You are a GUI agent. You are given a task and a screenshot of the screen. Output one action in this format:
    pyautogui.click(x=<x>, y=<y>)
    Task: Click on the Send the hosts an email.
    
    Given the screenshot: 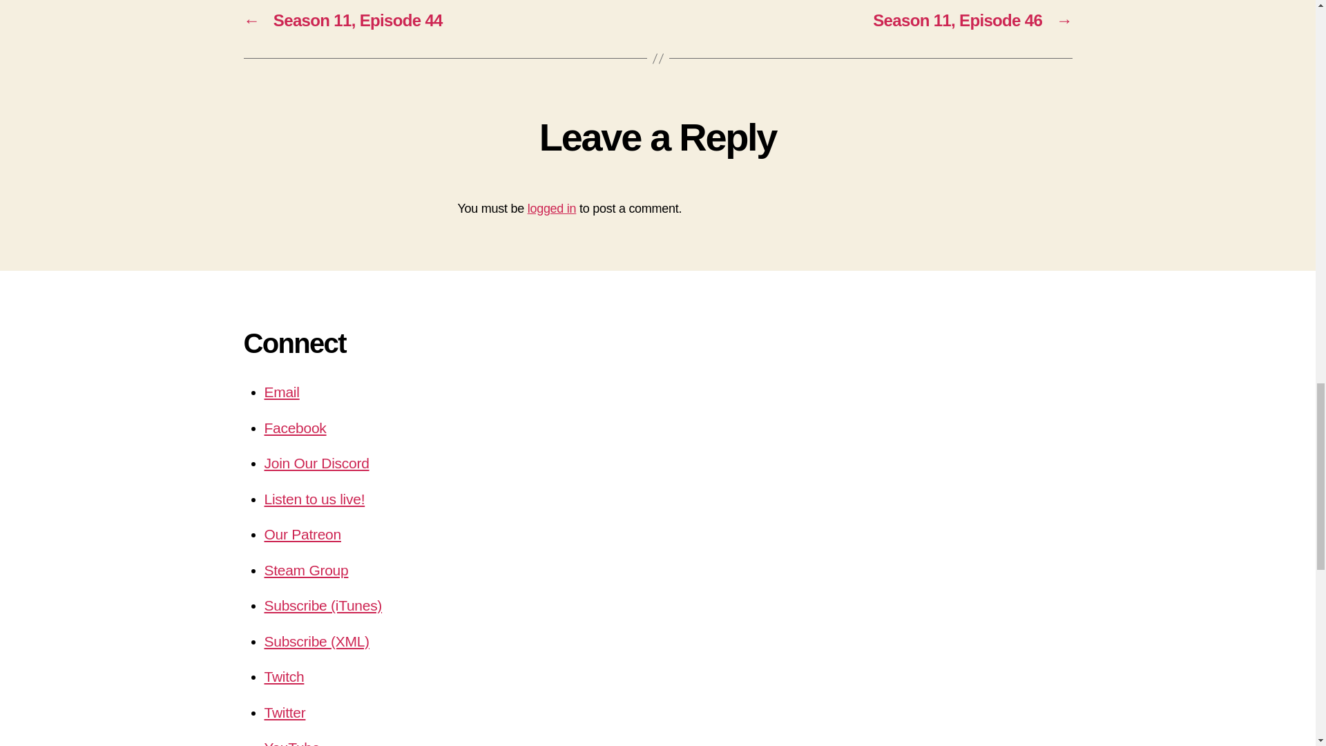 What is the action you would take?
    pyautogui.click(x=282, y=392)
    